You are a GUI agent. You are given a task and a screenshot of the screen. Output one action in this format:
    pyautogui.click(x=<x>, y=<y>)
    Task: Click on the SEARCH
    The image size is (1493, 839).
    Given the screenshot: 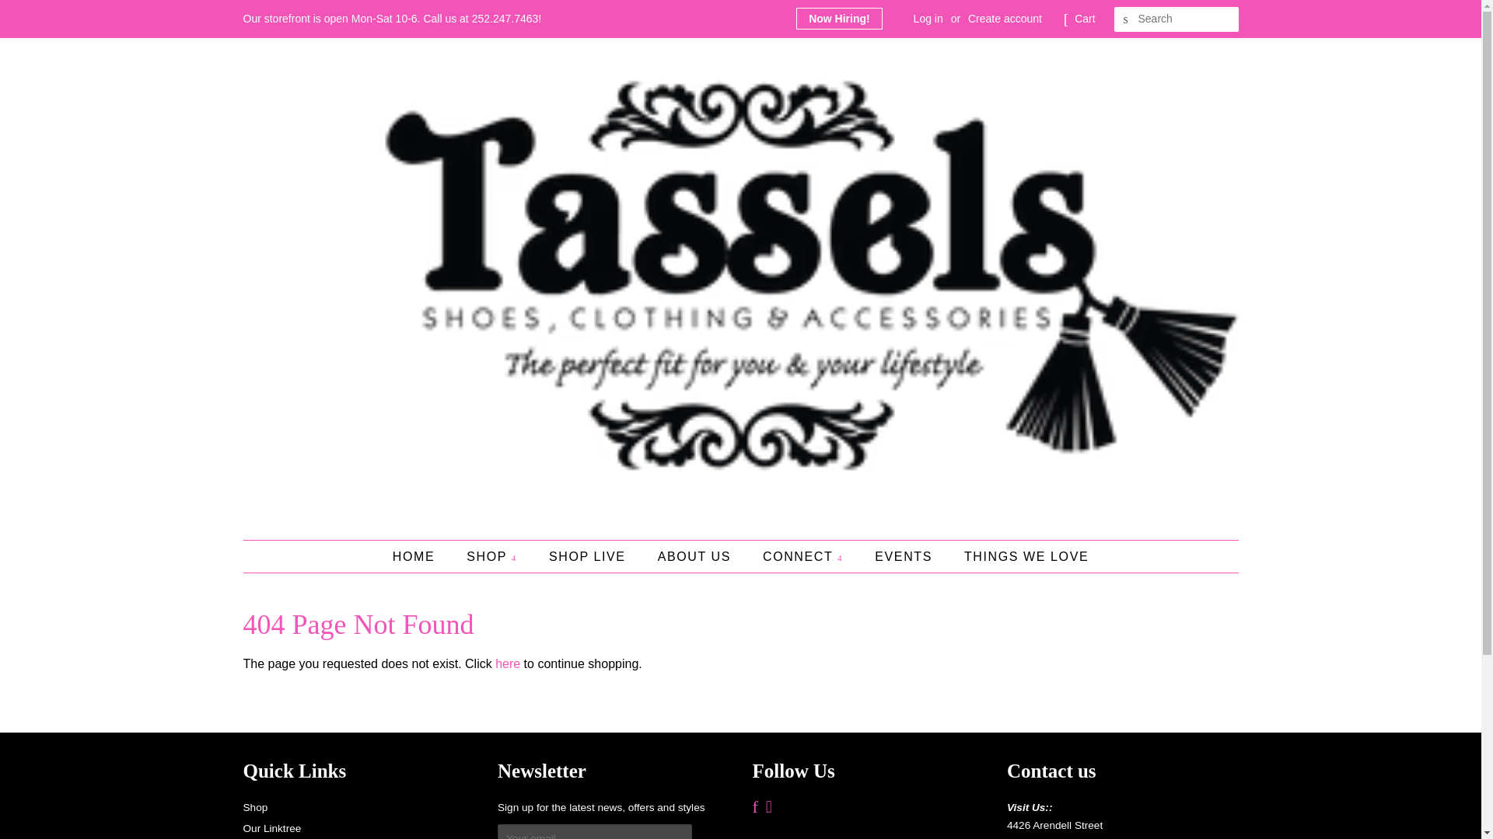 What is the action you would take?
    pyautogui.click(x=1126, y=19)
    